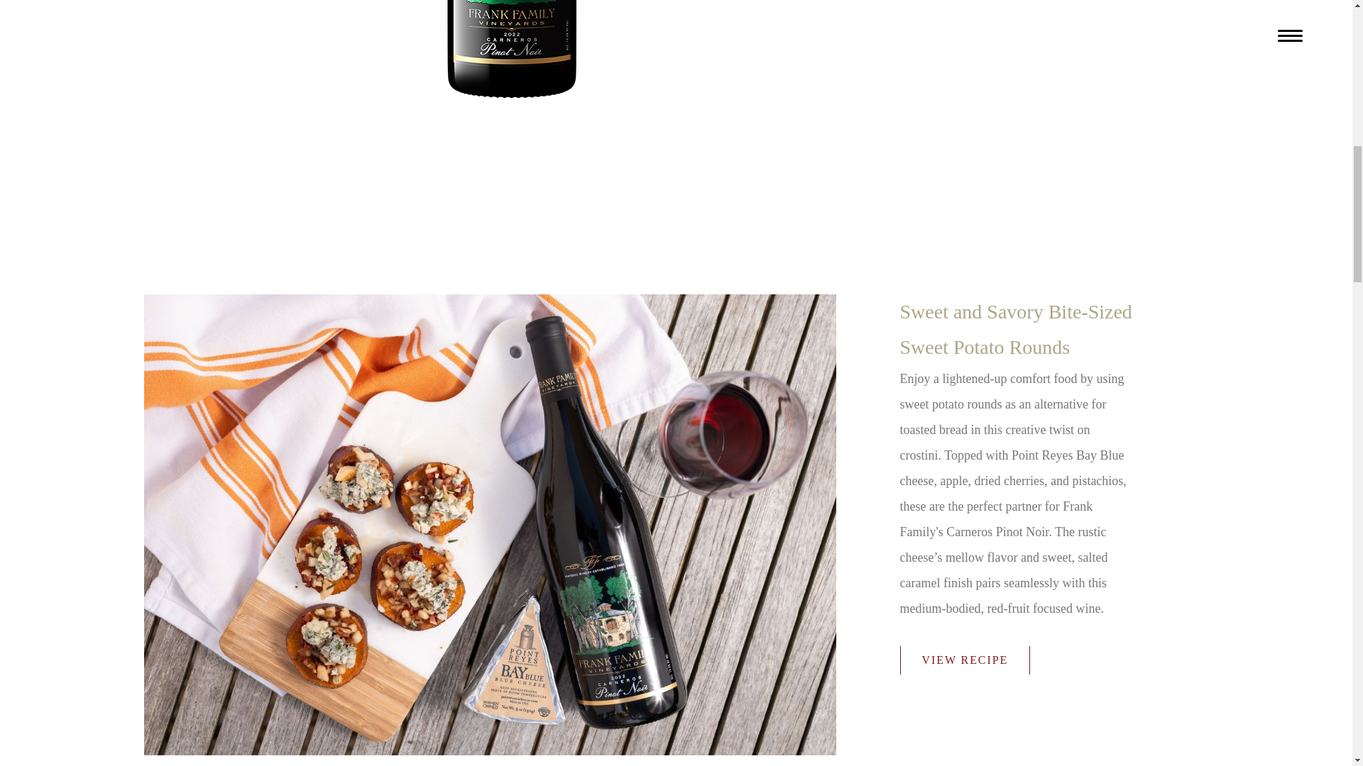 The height and width of the screenshot is (766, 1363). Describe the element at coordinates (965, 660) in the screenshot. I see `VIEW RECIPE` at that location.